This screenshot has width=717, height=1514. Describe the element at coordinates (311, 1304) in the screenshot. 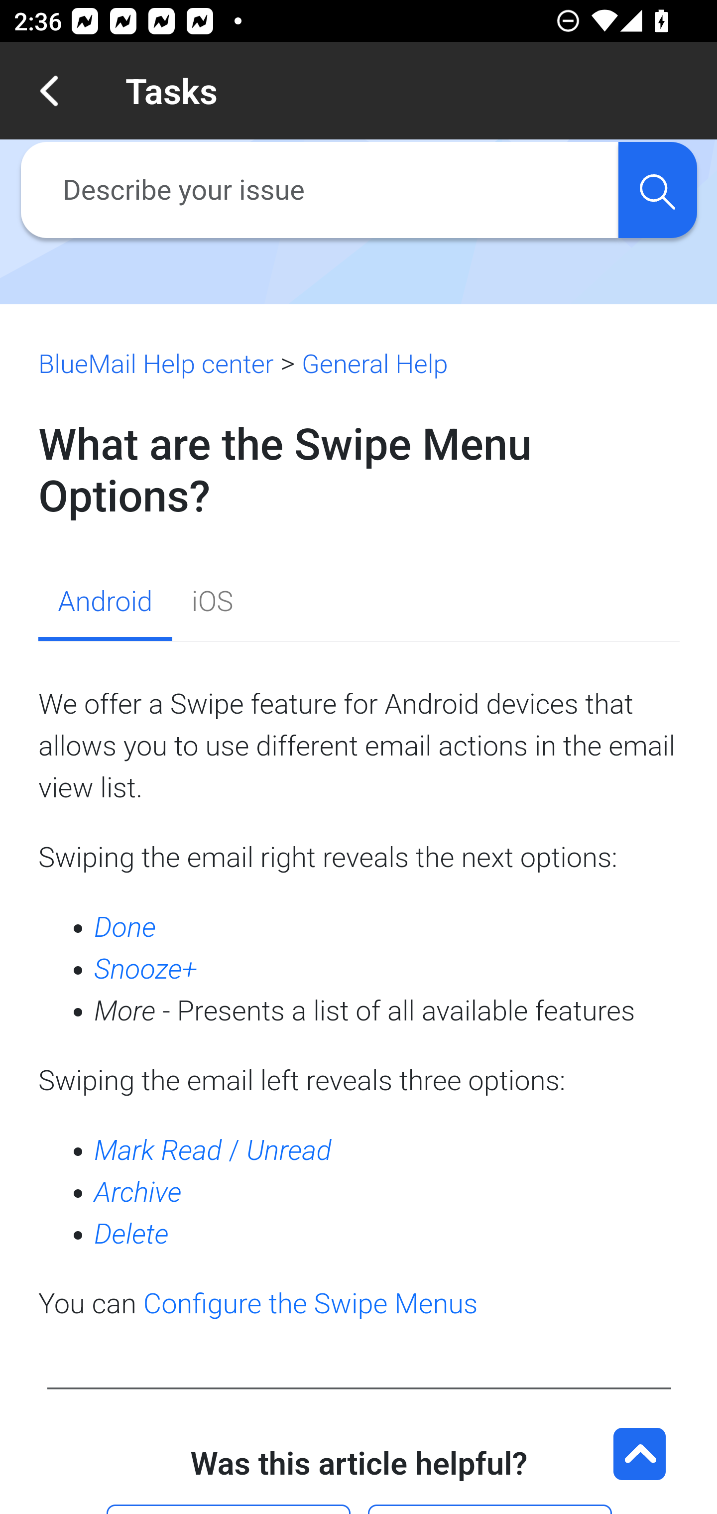

I see `Configure the Swipe Menus` at that location.